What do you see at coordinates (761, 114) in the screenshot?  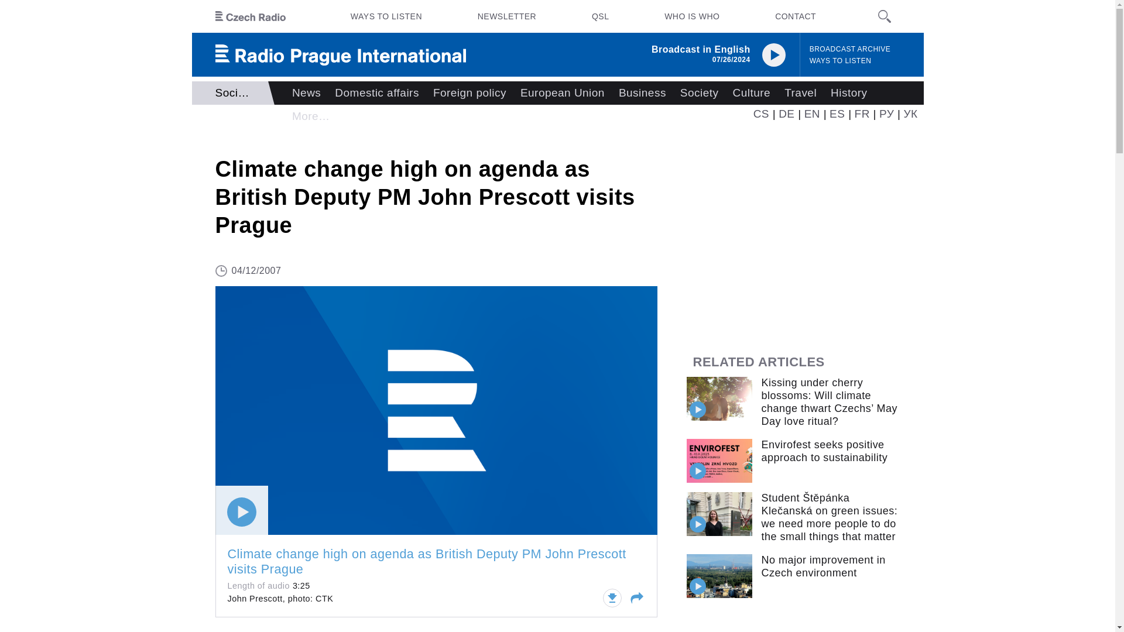 I see `CS` at bounding box center [761, 114].